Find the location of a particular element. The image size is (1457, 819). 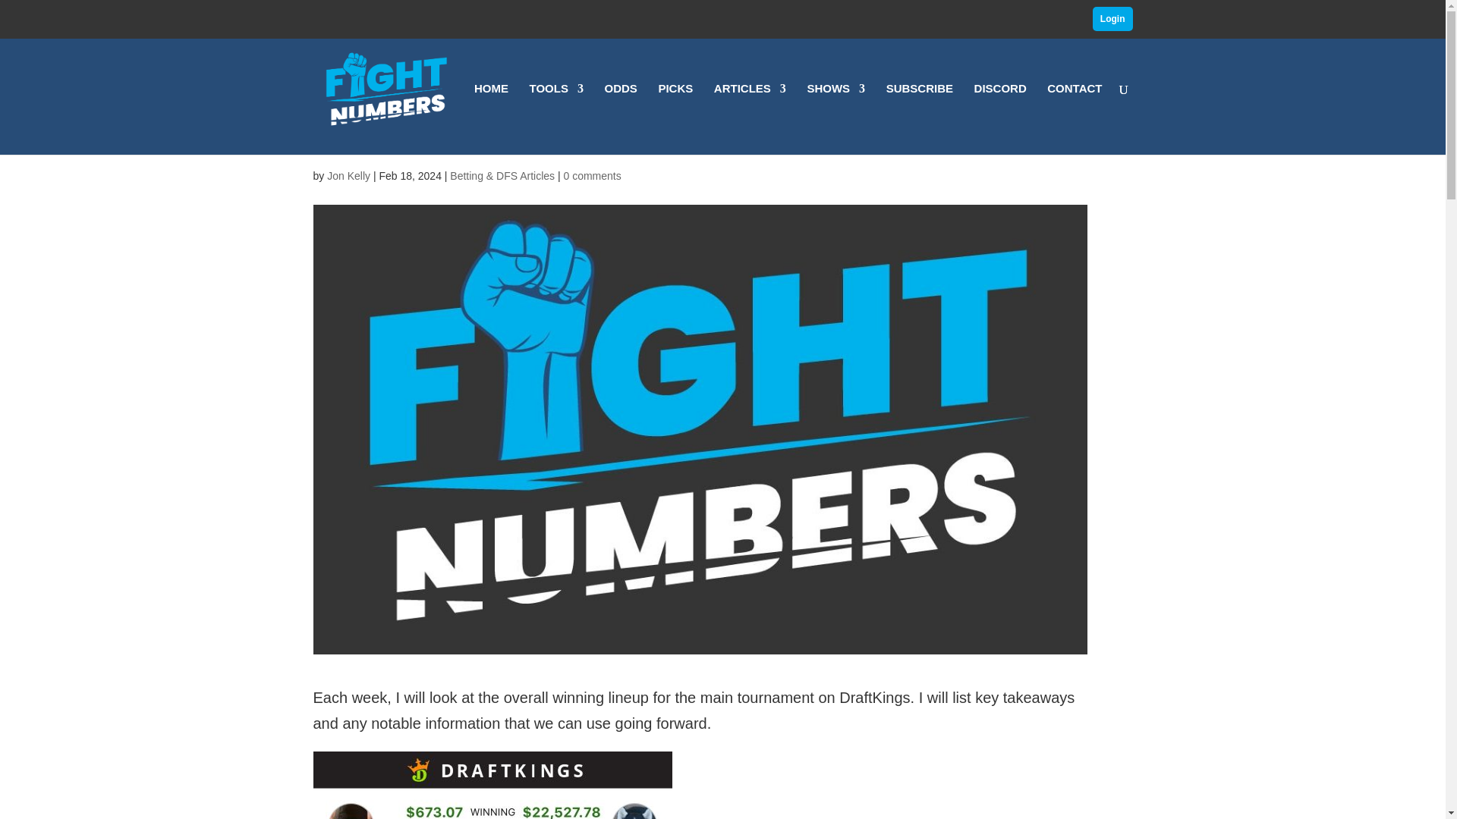

SUBSCRIBE is located at coordinates (919, 119).